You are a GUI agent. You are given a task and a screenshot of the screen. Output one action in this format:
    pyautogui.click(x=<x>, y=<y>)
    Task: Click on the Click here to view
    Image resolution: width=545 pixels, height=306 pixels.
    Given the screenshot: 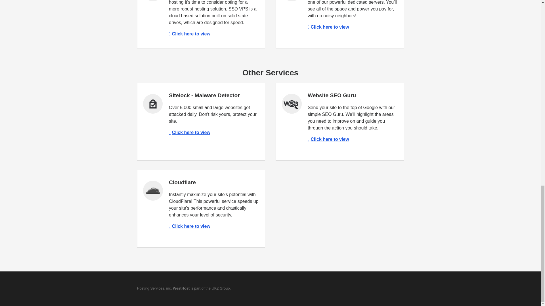 What is the action you would take?
    pyautogui.click(x=190, y=34)
    